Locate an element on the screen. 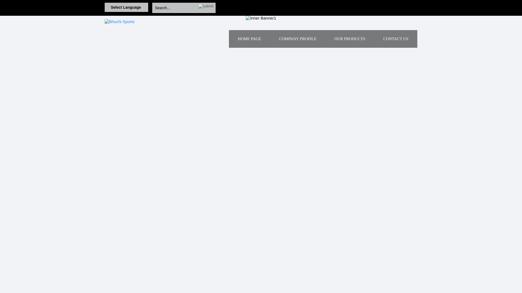 This screenshot has width=522, height=293. Search... is located at coordinates (175, 8).